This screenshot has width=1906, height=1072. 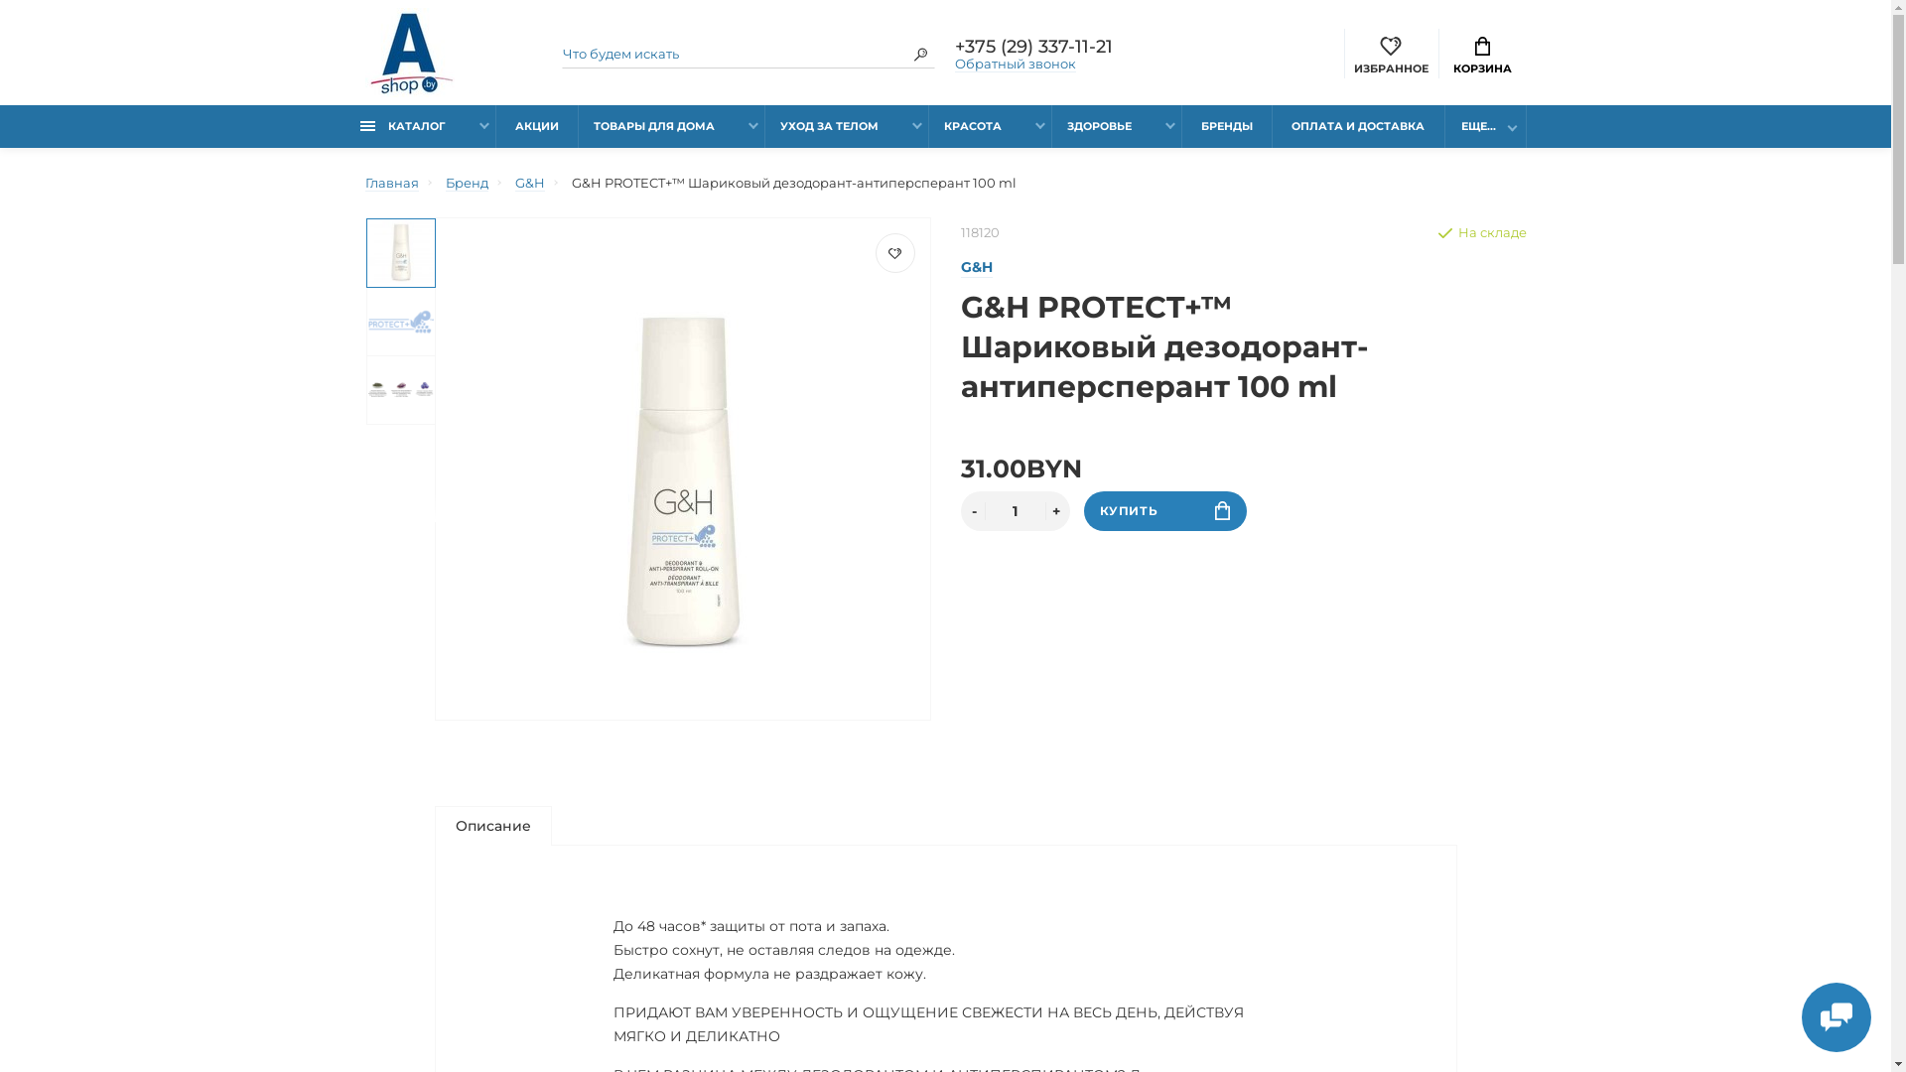 I want to click on +375 (29) 337-11-21, so click(x=1042, y=46).